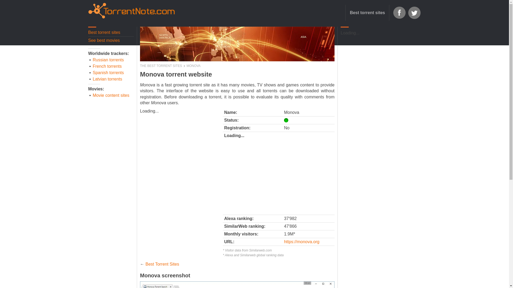 The height and width of the screenshot is (288, 513). I want to click on Twitter, so click(414, 13).